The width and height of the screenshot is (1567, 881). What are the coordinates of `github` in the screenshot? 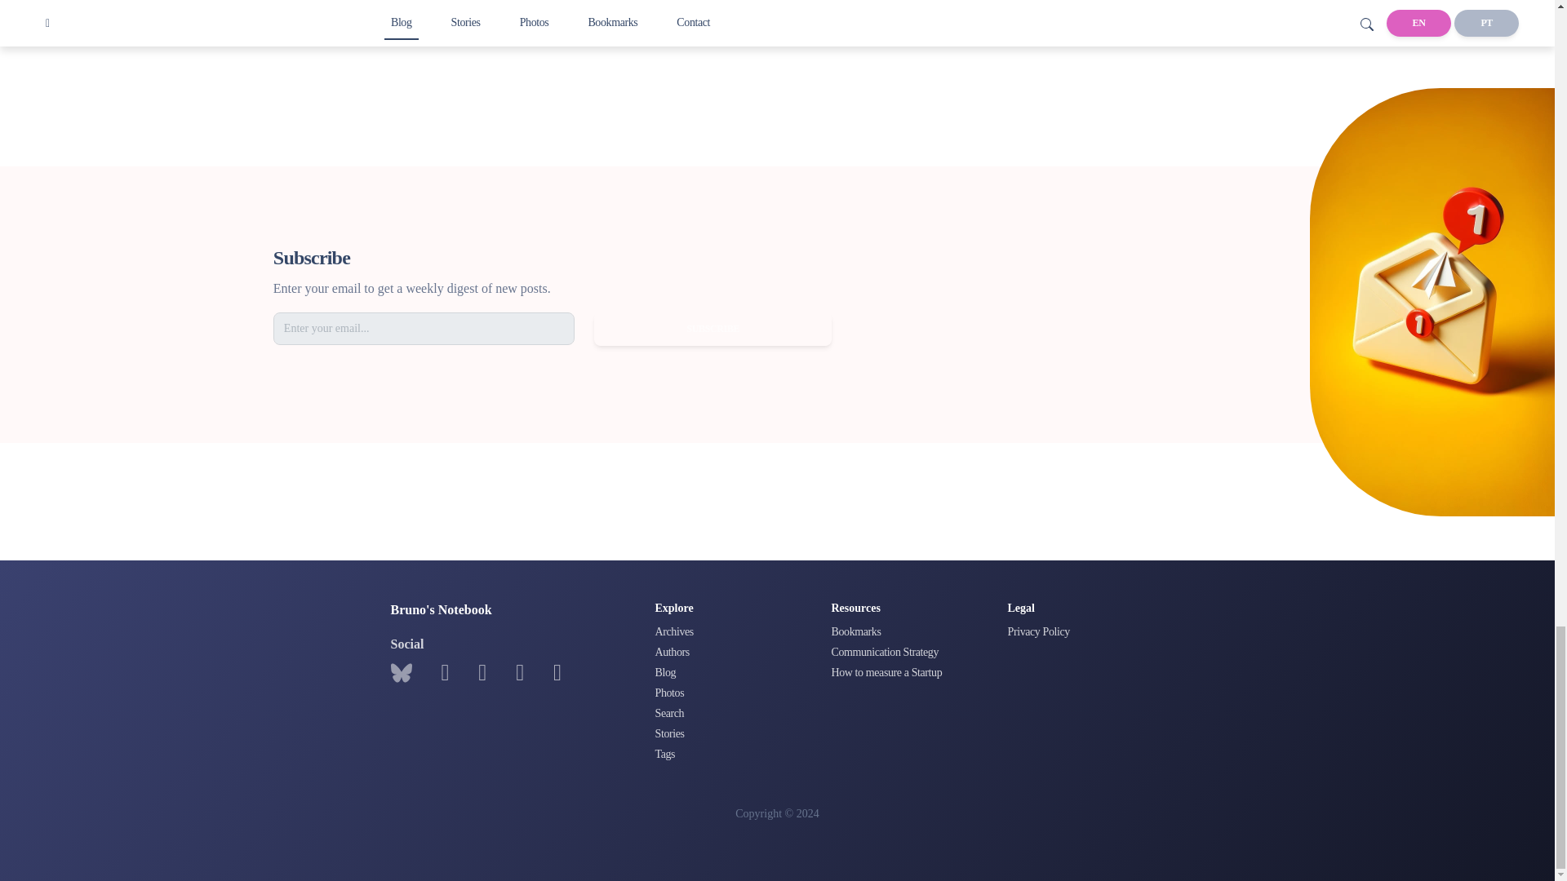 It's located at (444, 673).